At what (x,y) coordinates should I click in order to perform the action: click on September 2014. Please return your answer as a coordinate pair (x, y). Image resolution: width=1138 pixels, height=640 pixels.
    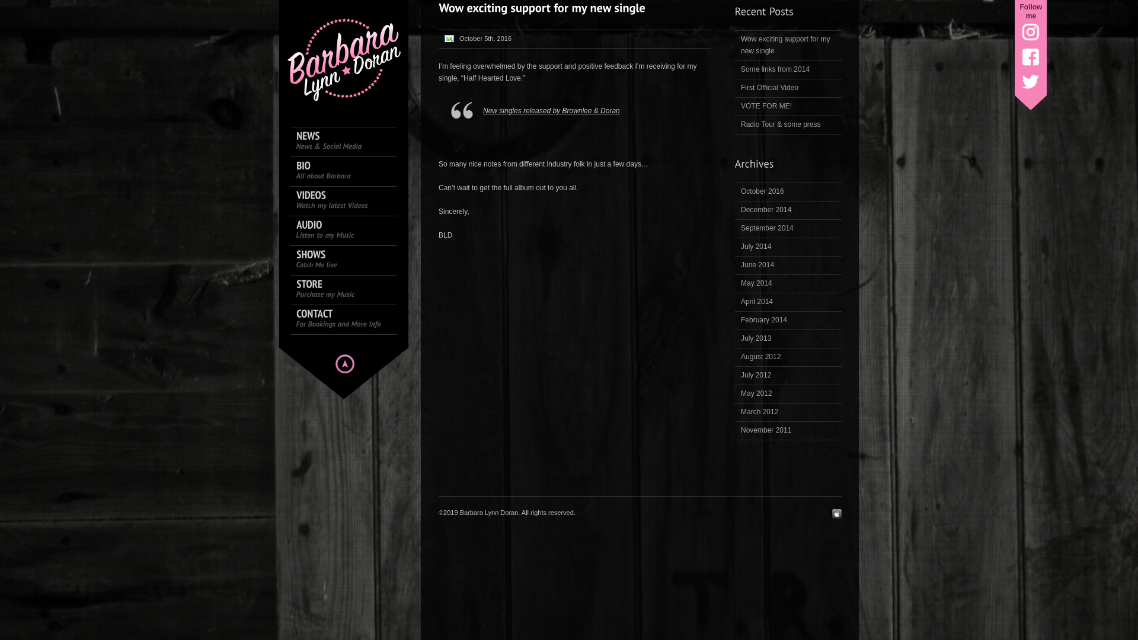
    Looking at the image, I should click on (788, 229).